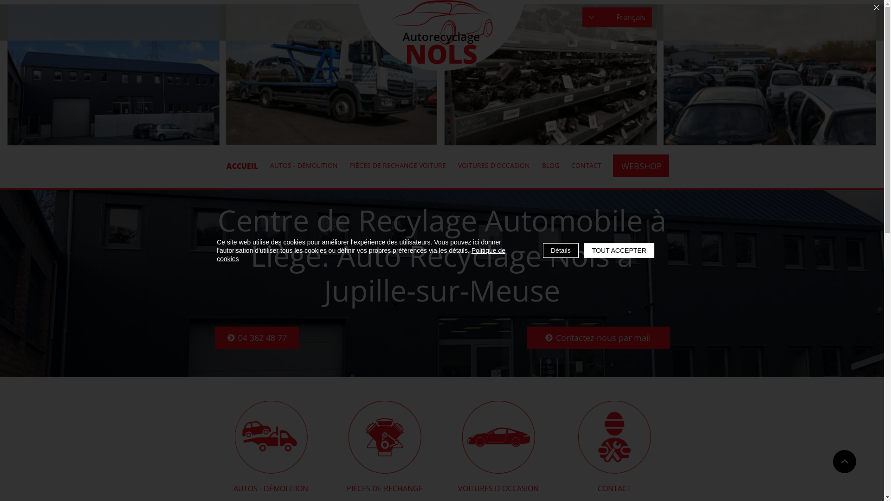 This screenshot has height=501, width=891. I want to click on VOITURES D'OCCASION, so click(494, 165).